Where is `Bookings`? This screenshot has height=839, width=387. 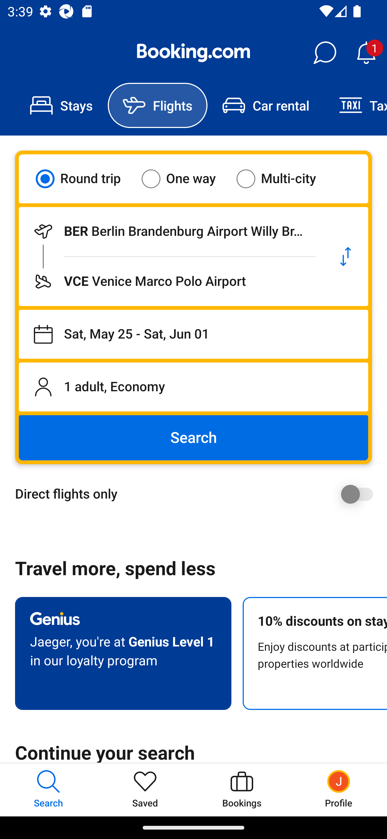
Bookings is located at coordinates (242, 790).